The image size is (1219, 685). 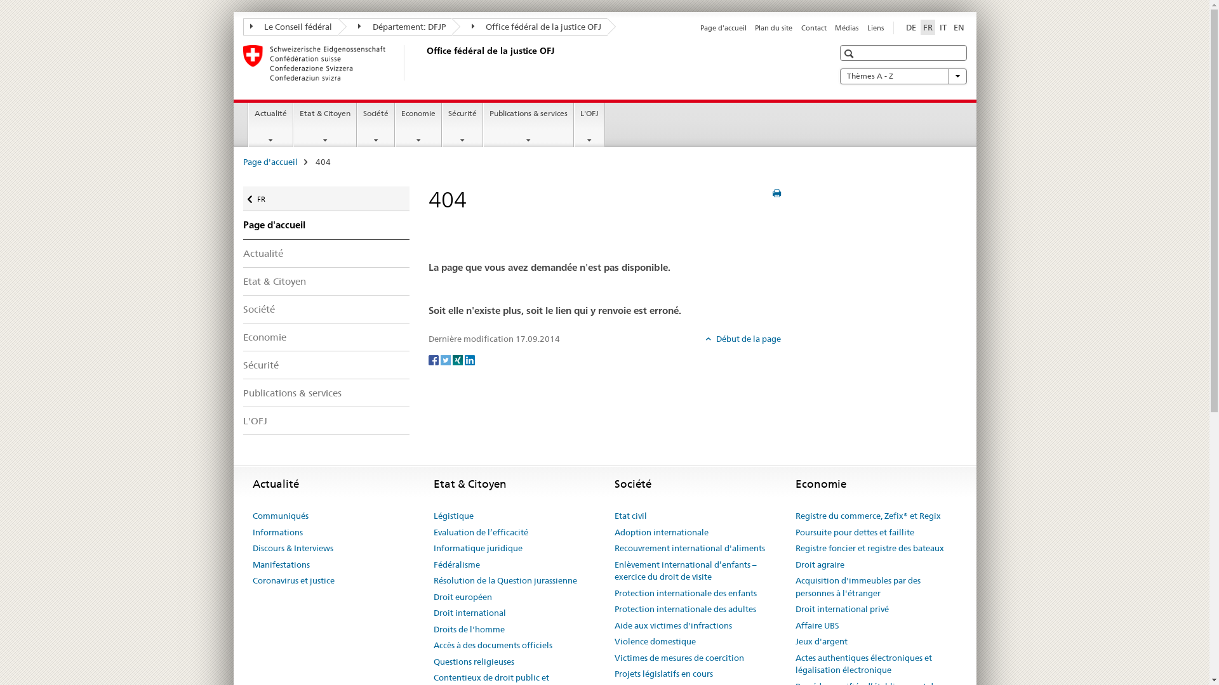 I want to click on Violence domestique, so click(x=655, y=642).